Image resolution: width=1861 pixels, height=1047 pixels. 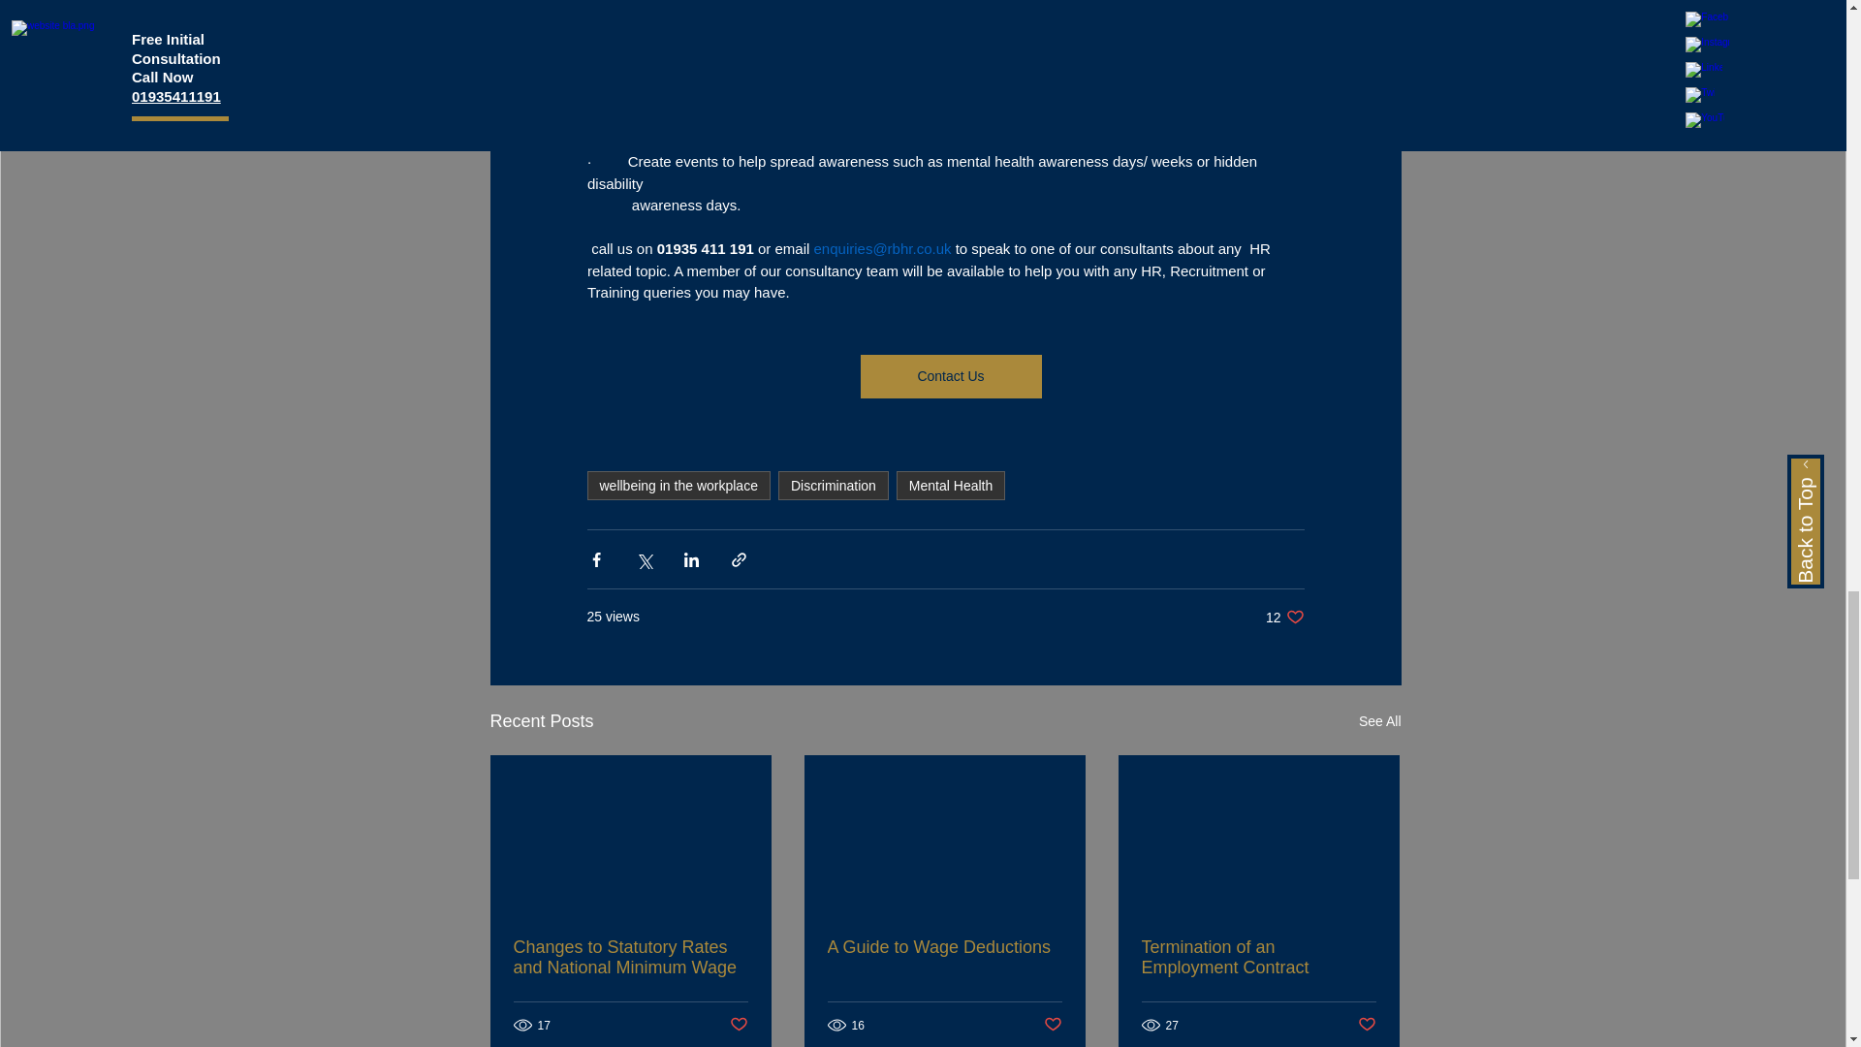 What do you see at coordinates (630, 957) in the screenshot?
I see `Changes to Statutory Rates and National Minimum Wage` at bounding box center [630, 957].